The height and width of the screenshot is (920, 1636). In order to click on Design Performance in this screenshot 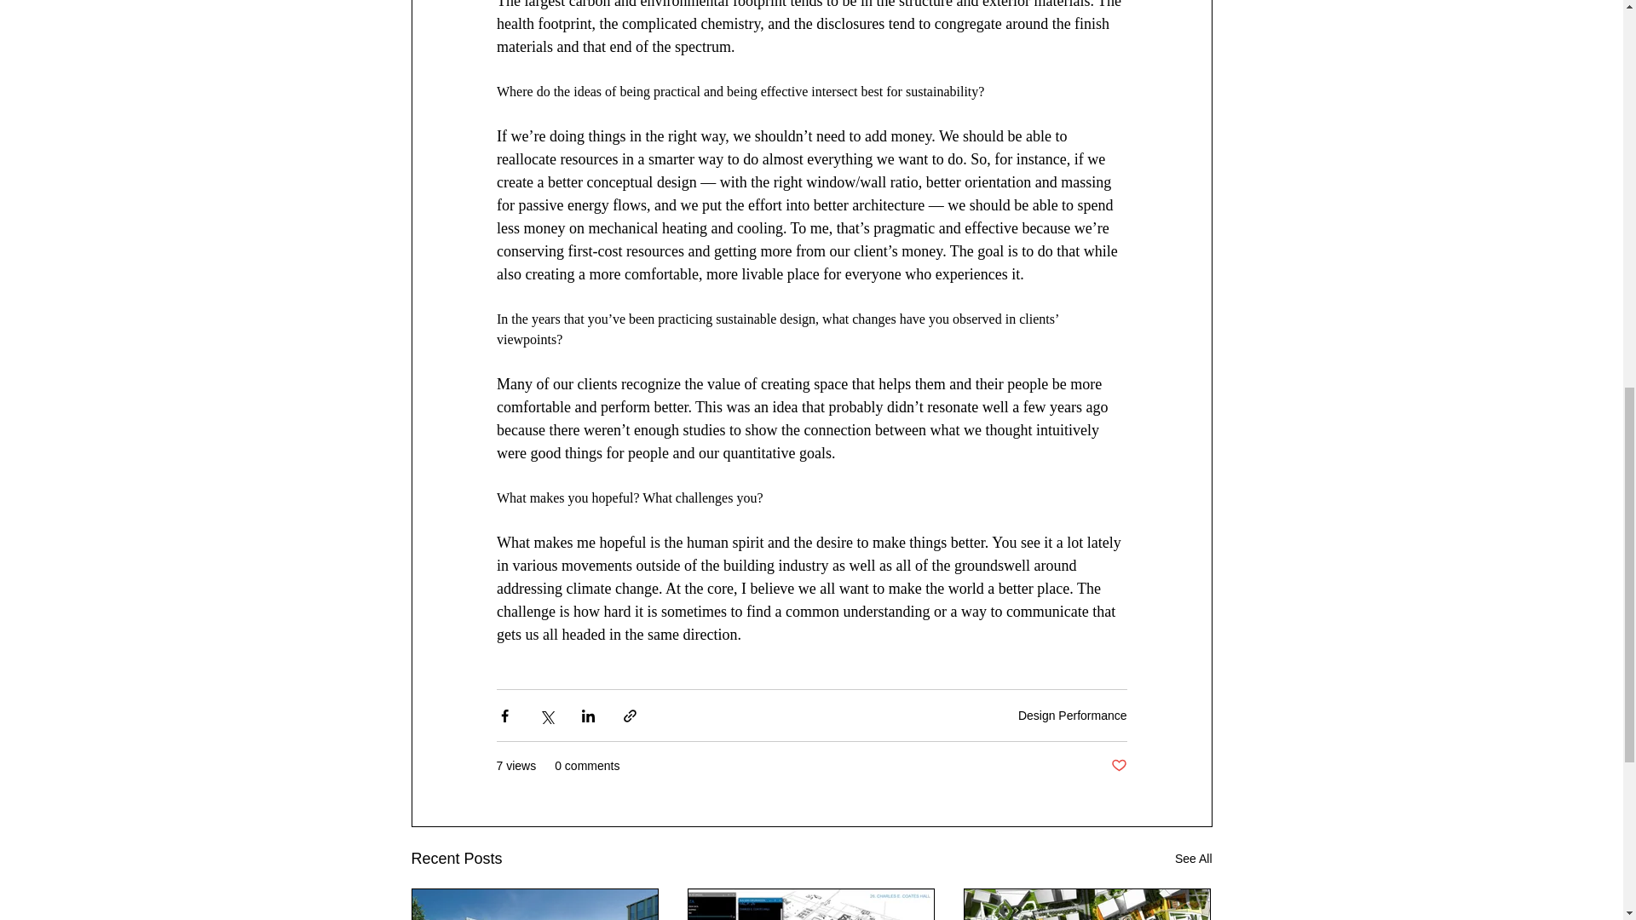, I will do `click(1072, 715)`.